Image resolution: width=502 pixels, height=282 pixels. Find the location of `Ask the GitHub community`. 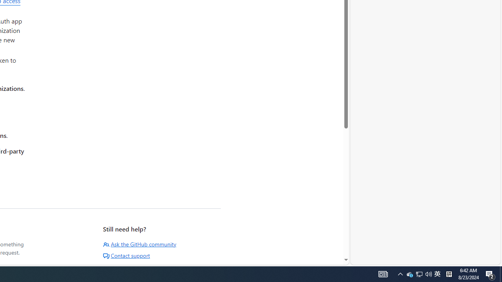

Ask the GitHub community is located at coordinates (140, 244).